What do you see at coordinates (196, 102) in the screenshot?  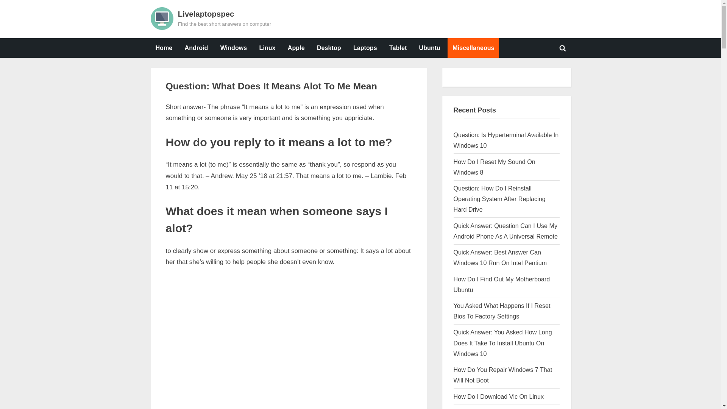 I see `You Asked What Happens If I Reset Bios To Factory Settings` at bounding box center [196, 102].